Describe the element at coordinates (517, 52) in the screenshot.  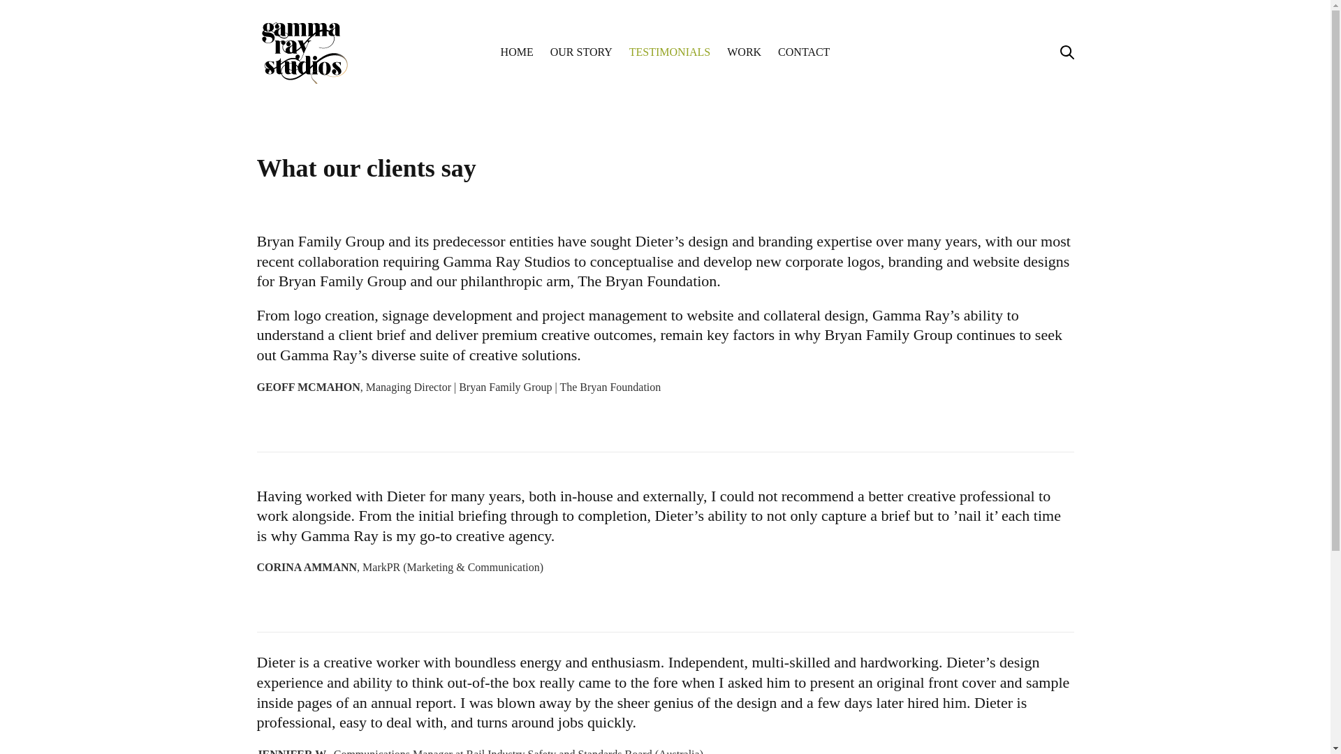
I see `HOME` at that location.